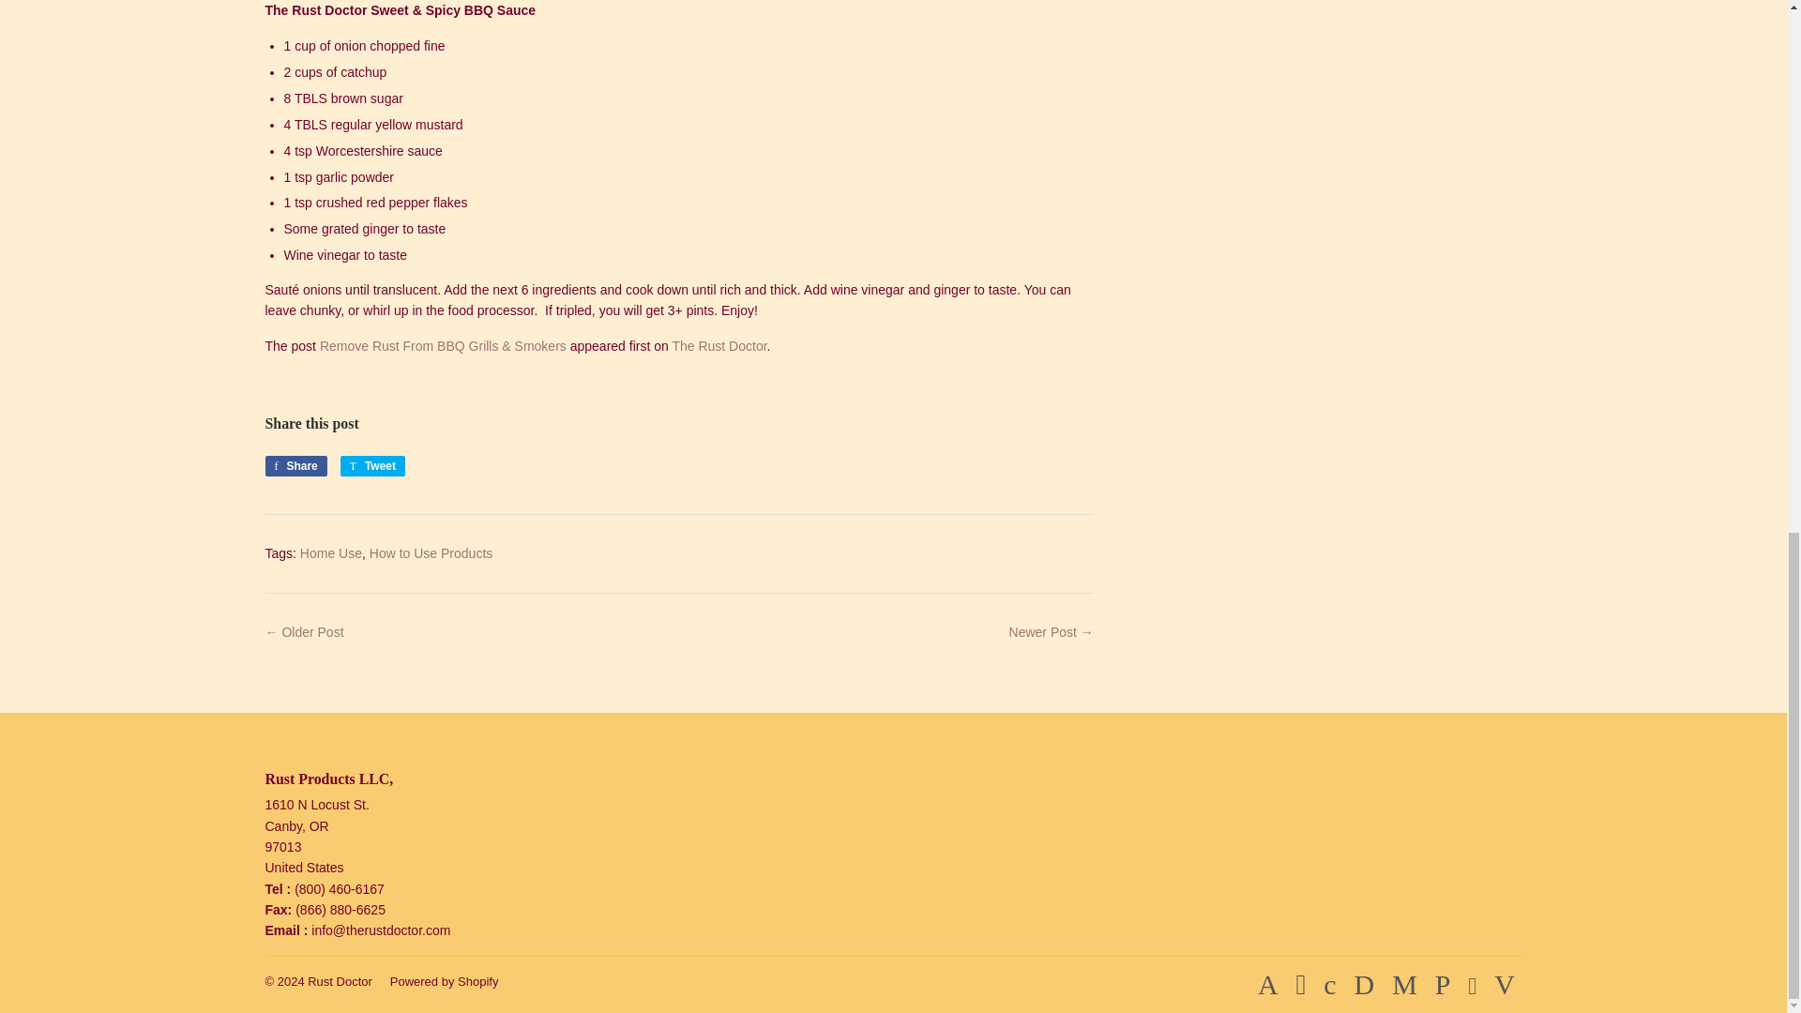  What do you see at coordinates (372, 465) in the screenshot?
I see `Tweet on Twitter` at bounding box center [372, 465].